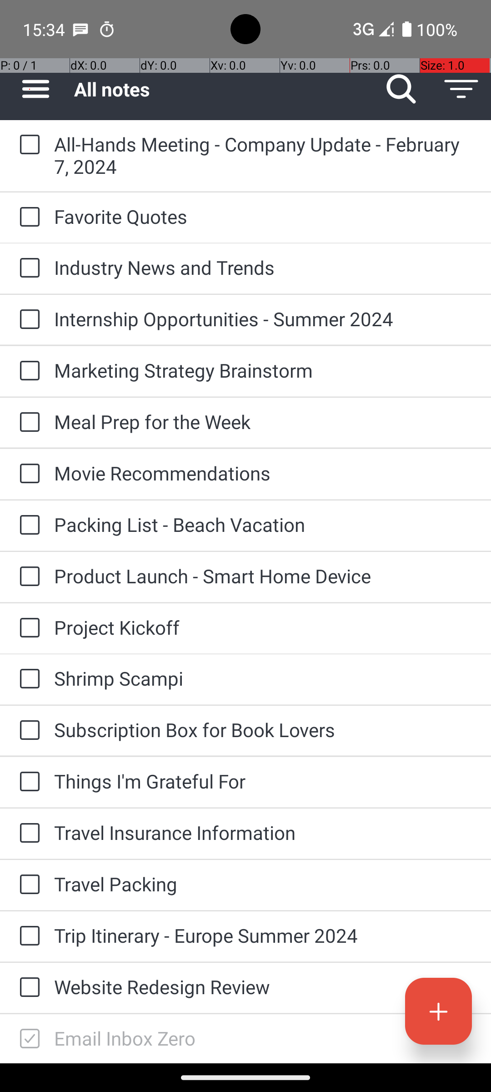 The width and height of the screenshot is (491, 1092). Describe the element at coordinates (27, 577) in the screenshot. I see `to-do: Product Launch - Smart Home Device` at that location.